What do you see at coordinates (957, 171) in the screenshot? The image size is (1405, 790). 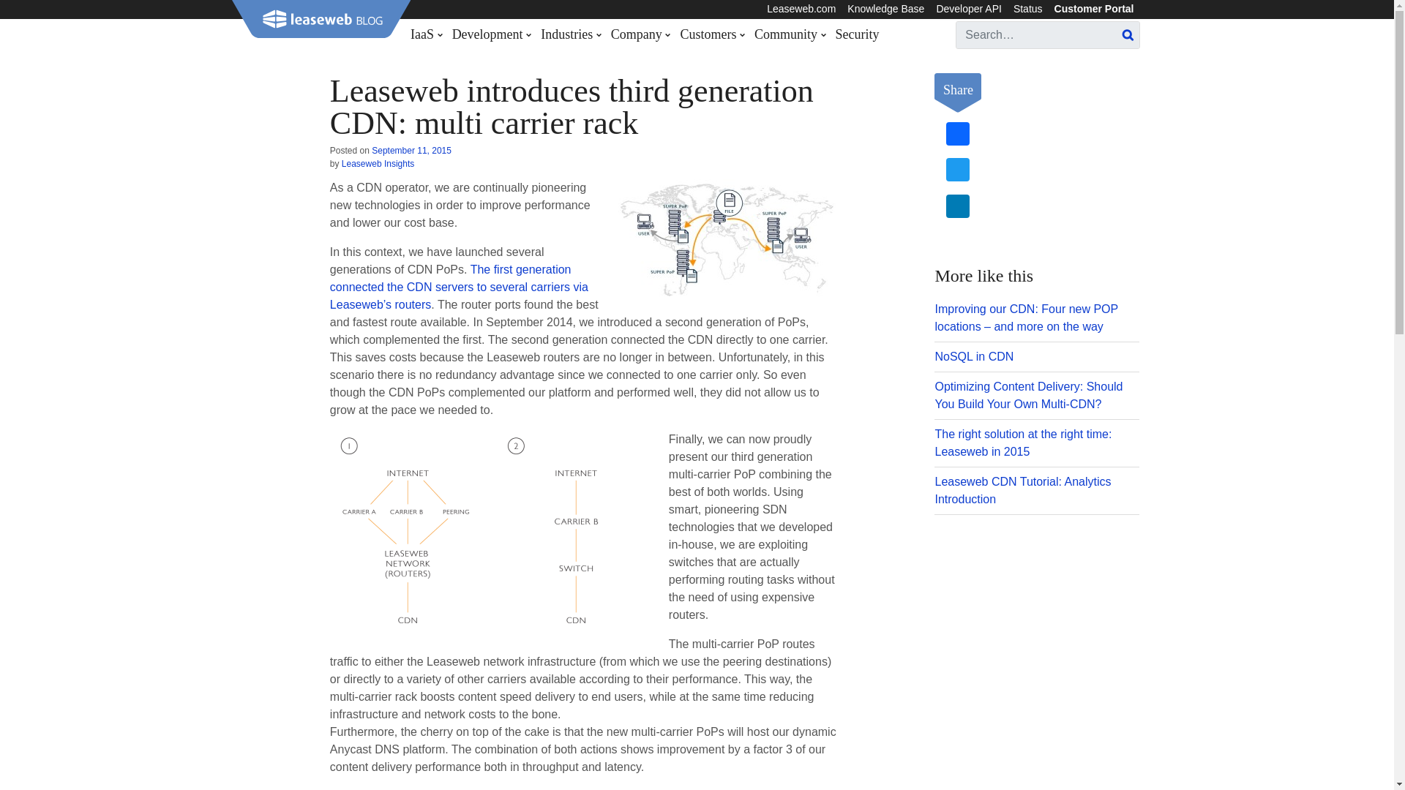 I see `Twitter` at bounding box center [957, 171].